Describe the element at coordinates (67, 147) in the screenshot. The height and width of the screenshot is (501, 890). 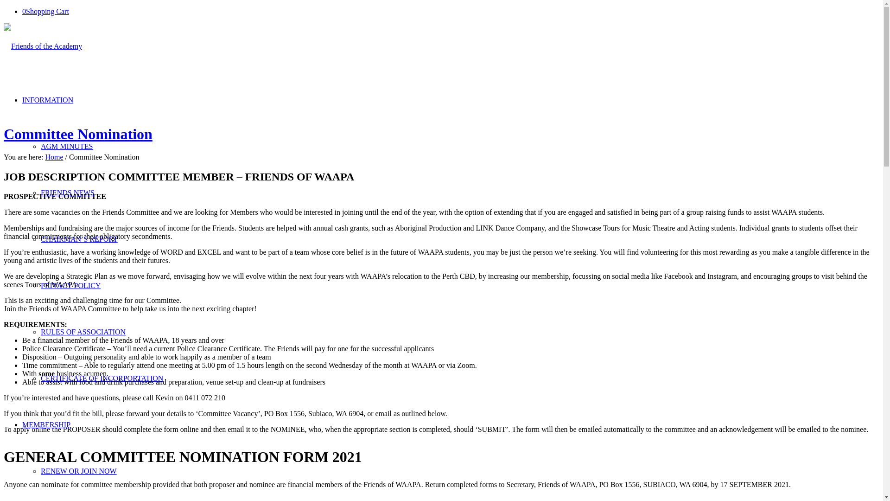
I see `AGM MINUTES` at that location.